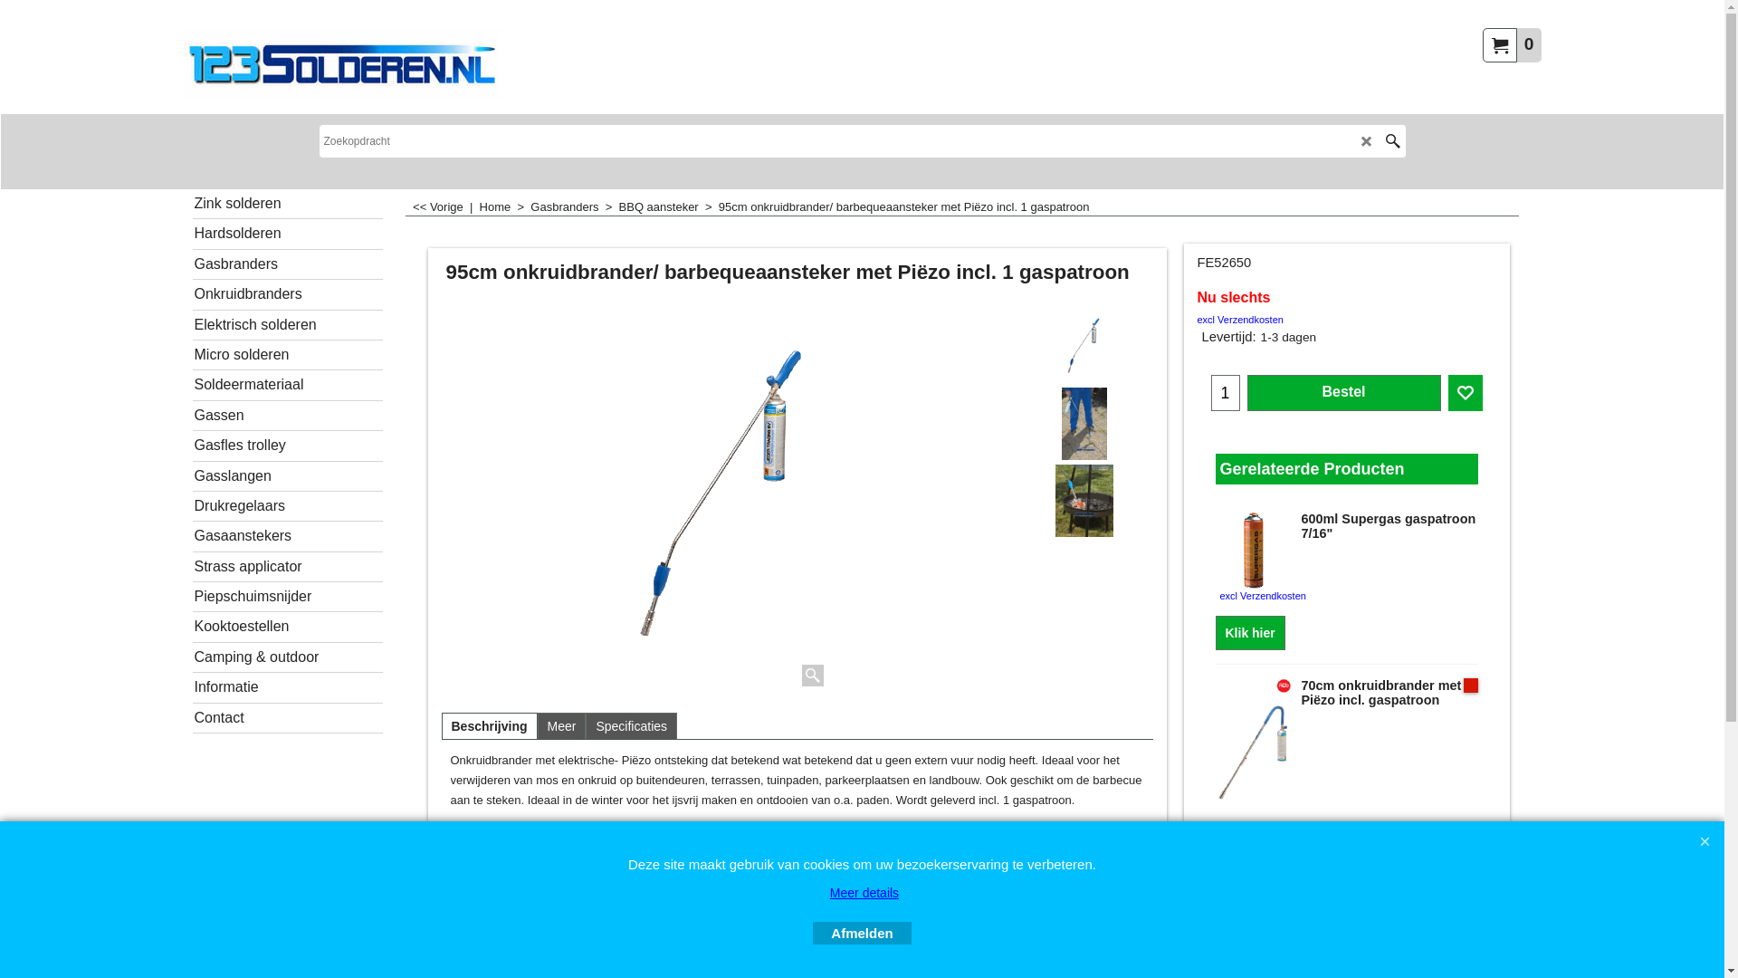 This screenshot has width=1738, height=978. Describe the element at coordinates (489, 726) in the screenshot. I see `Beschrijving` at that location.